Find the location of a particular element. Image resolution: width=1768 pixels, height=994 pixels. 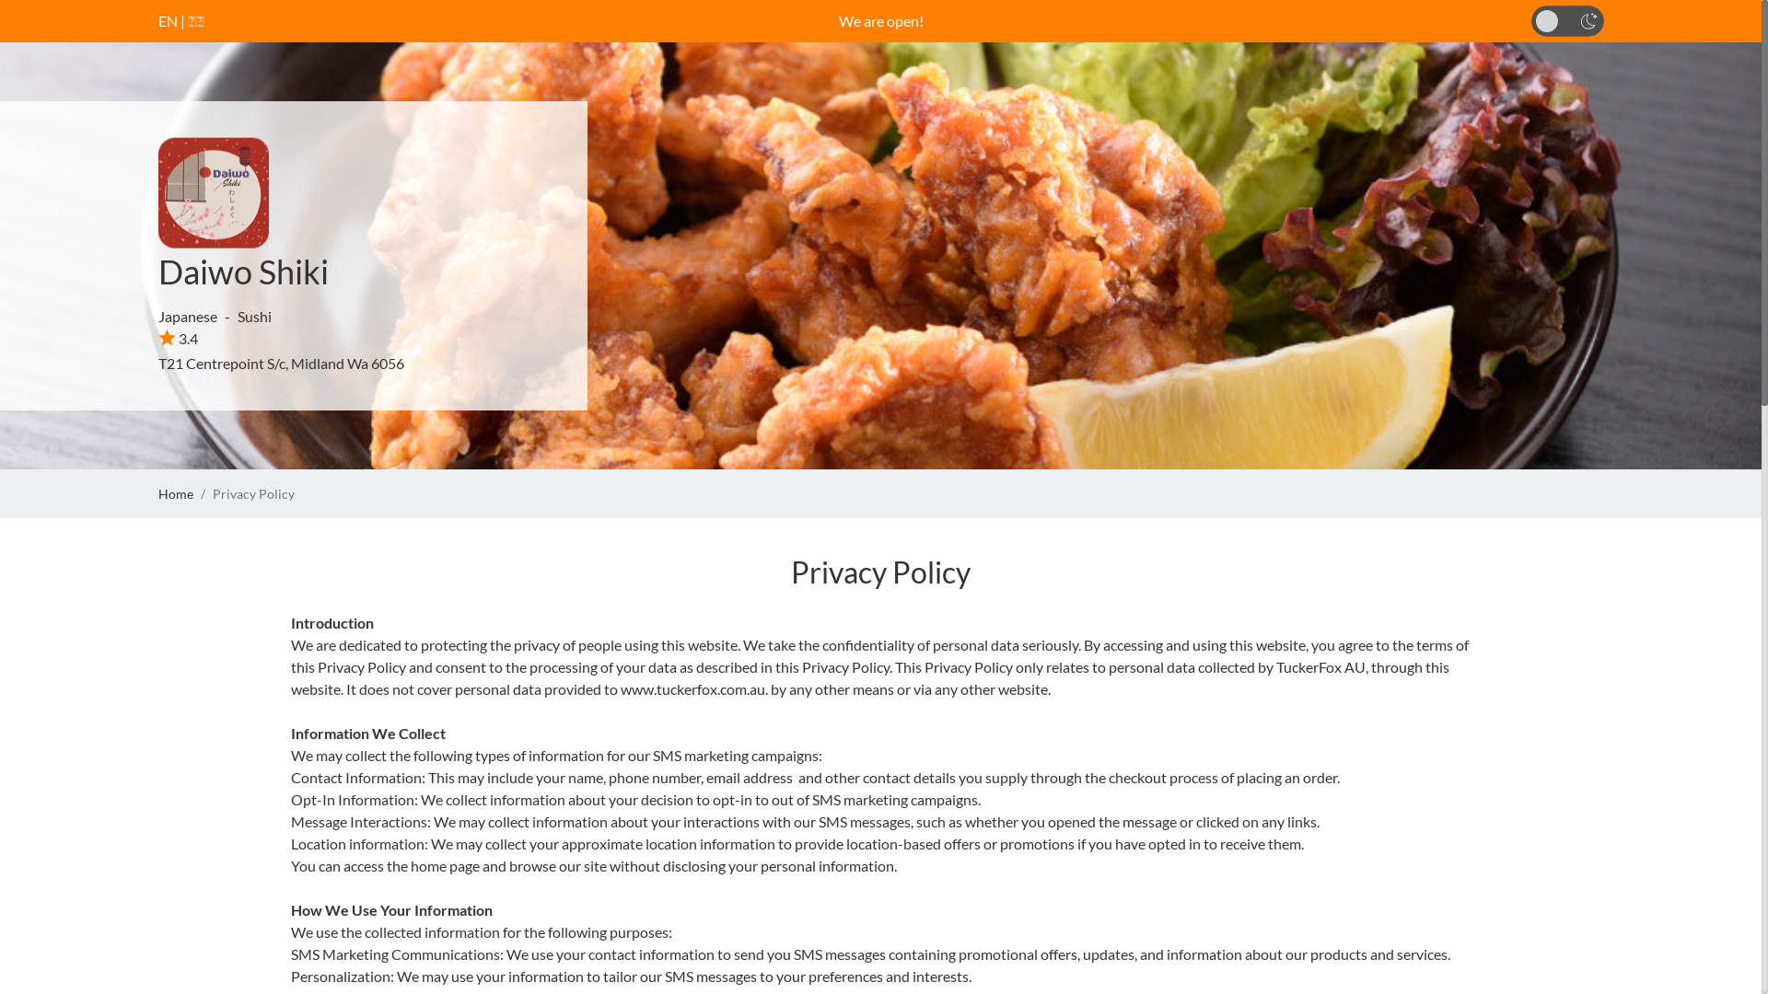

EN is located at coordinates (168, 20).